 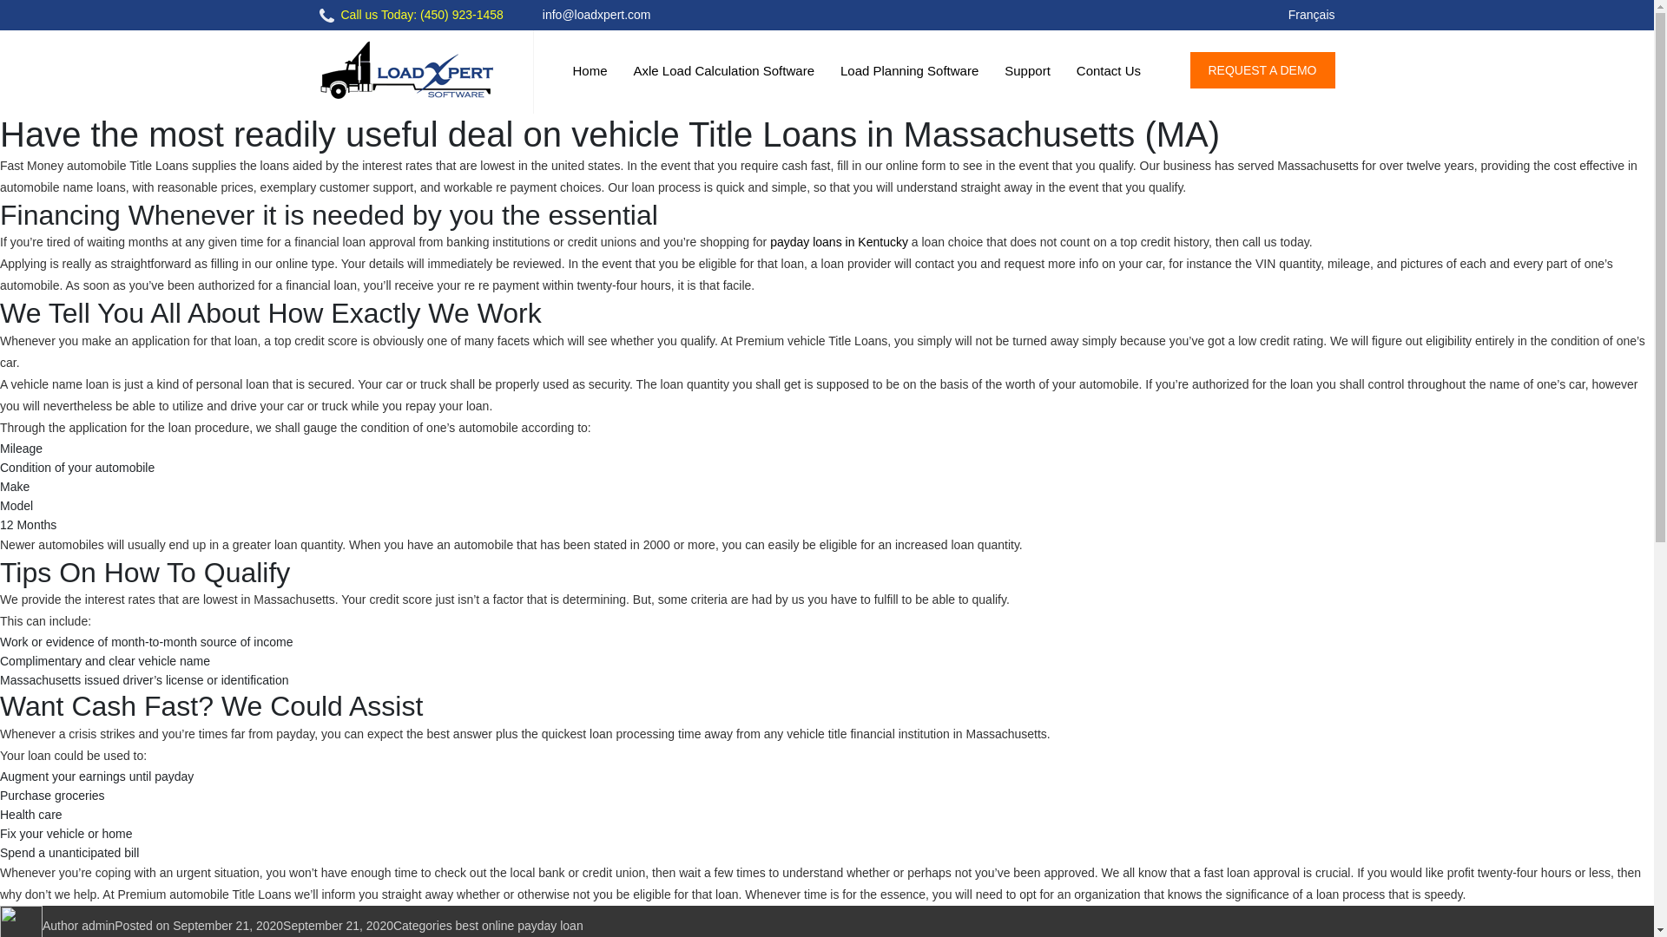 I want to click on admin, so click(x=98, y=925).